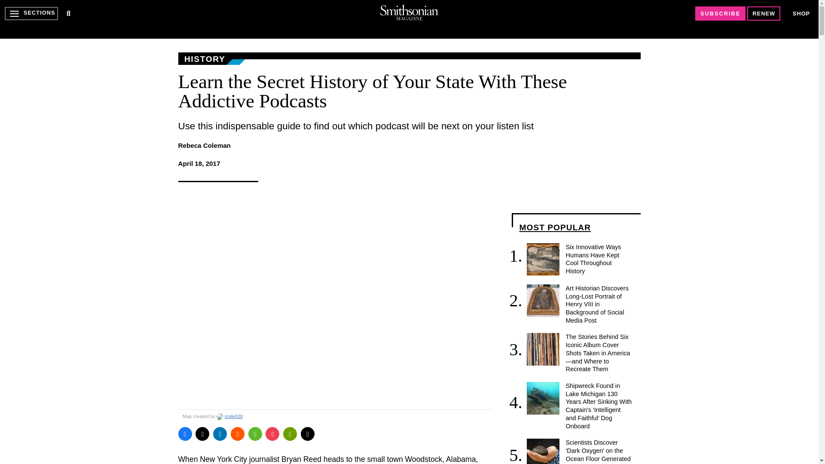  What do you see at coordinates (801, 13) in the screenshot?
I see `SHOP` at bounding box center [801, 13].